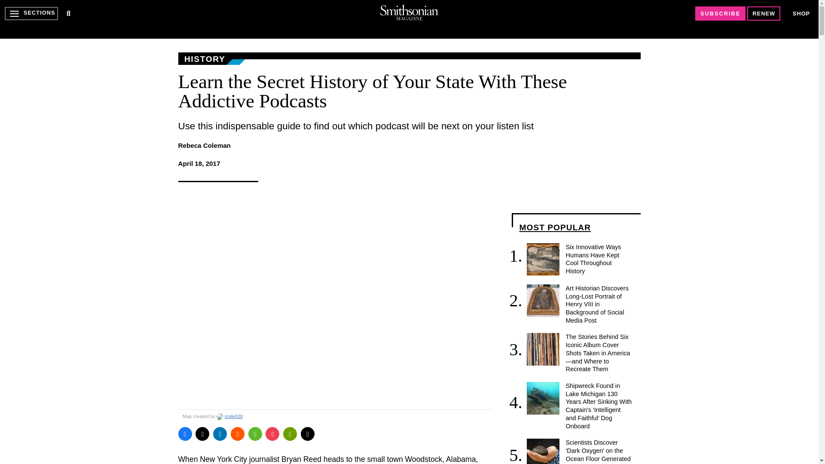  What do you see at coordinates (801, 13) in the screenshot?
I see `SHOP` at bounding box center [801, 13].